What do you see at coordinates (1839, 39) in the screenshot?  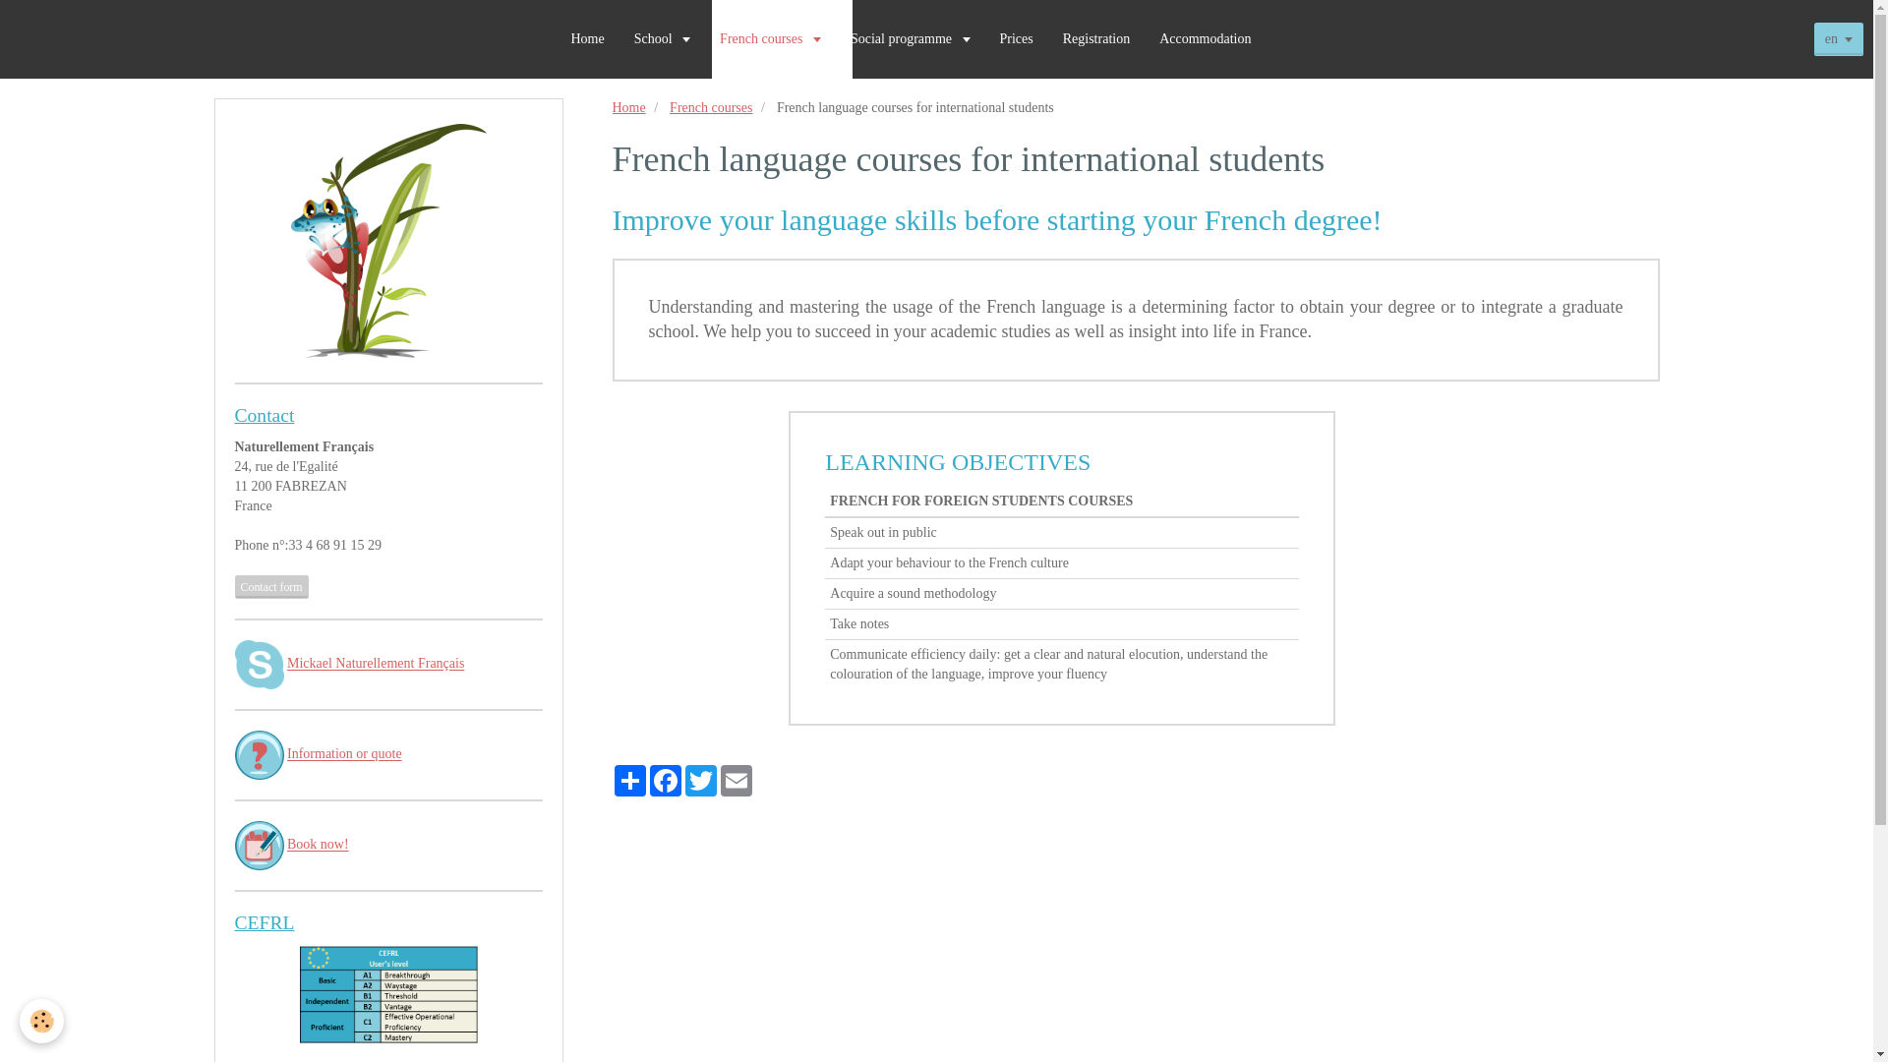 I see `en` at bounding box center [1839, 39].